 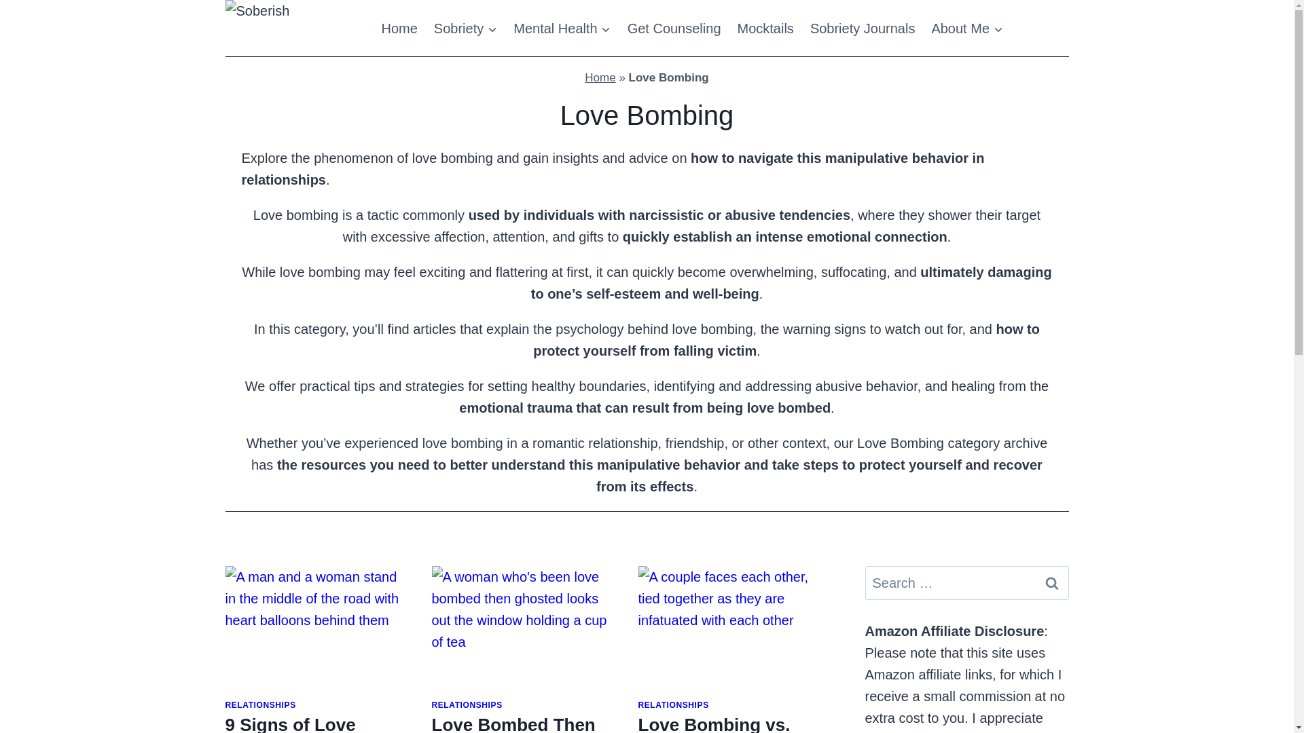 What do you see at coordinates (467, 705) in the screenshot?
I see `RELATIONSHIPS` at bounding box center [467, 705].